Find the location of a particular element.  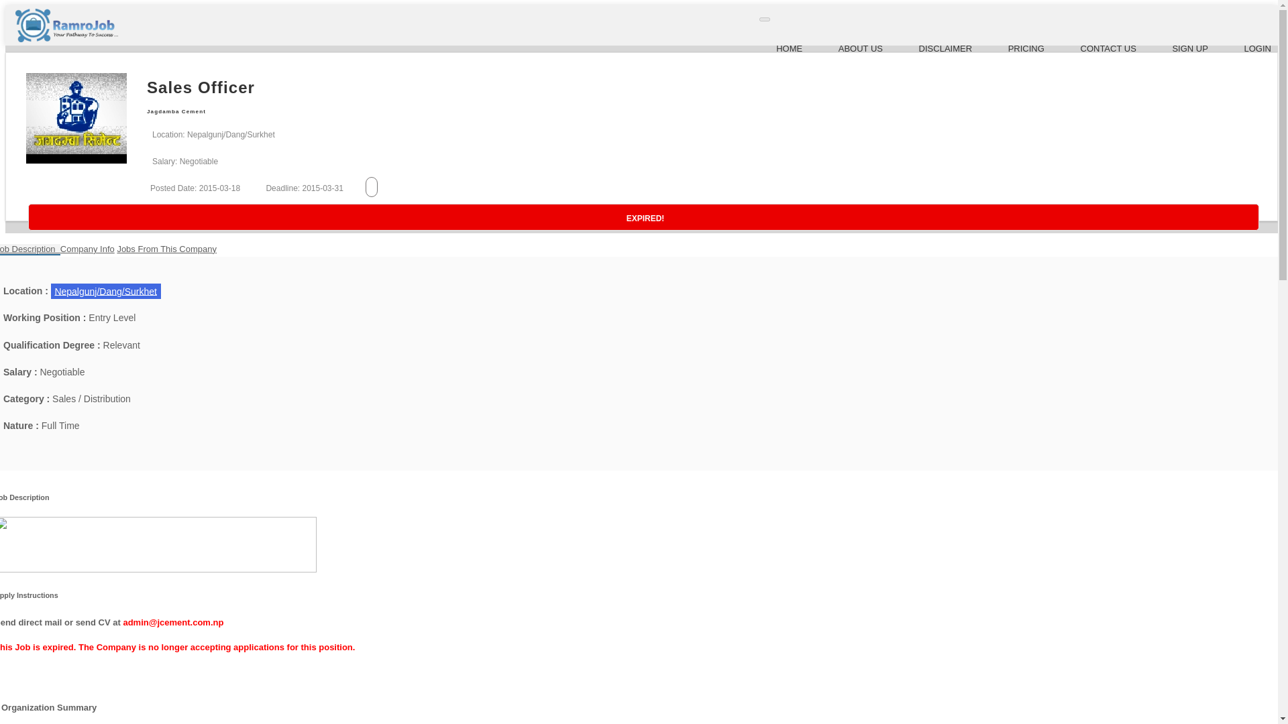

Register is located at coordinates (1190, 48).